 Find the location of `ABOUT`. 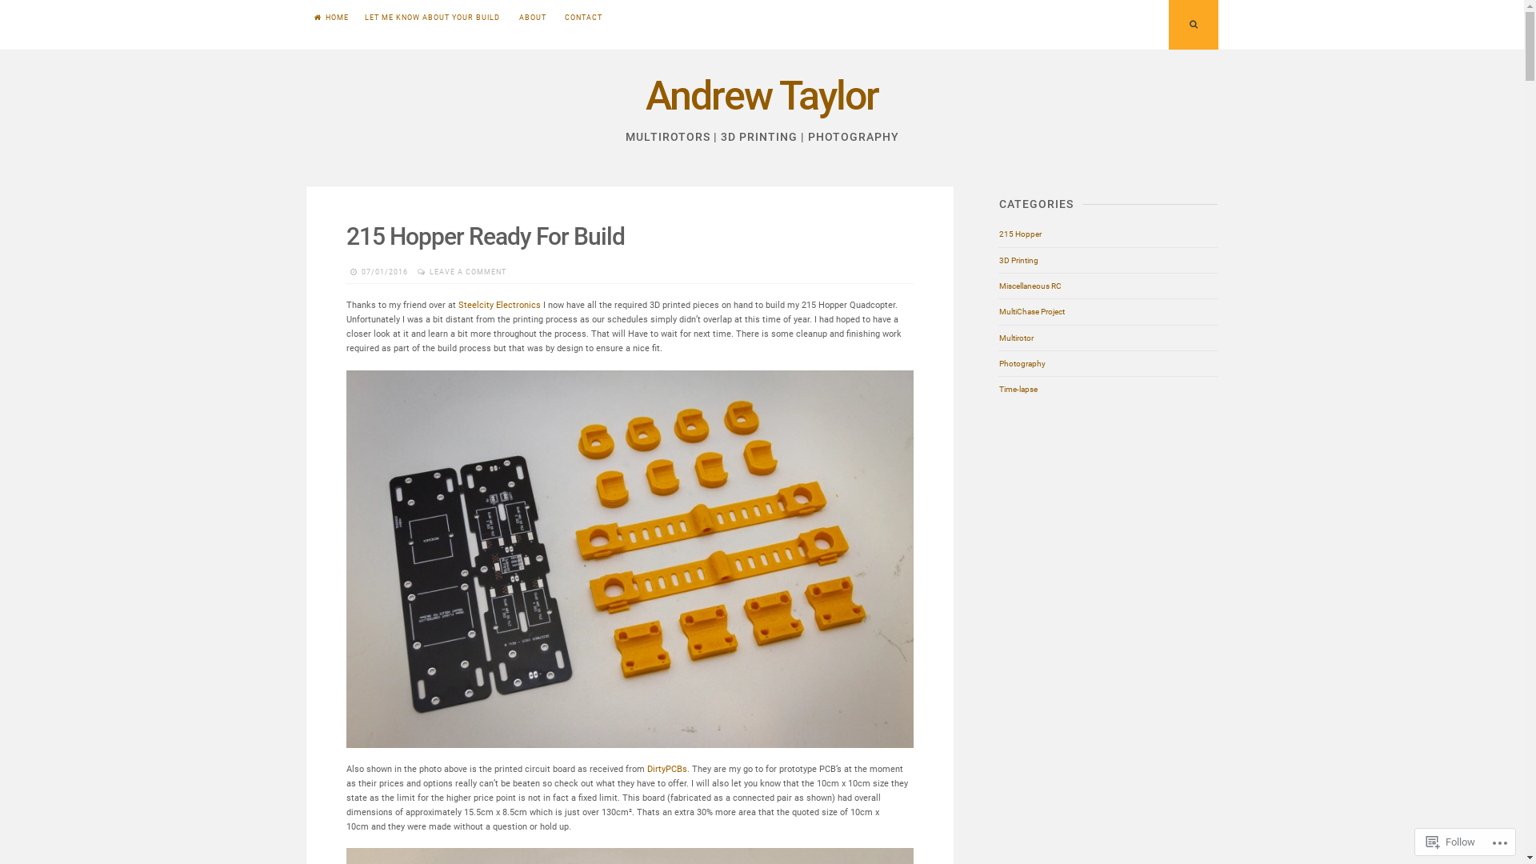

ABOUT is located at coordinates (532, 18).